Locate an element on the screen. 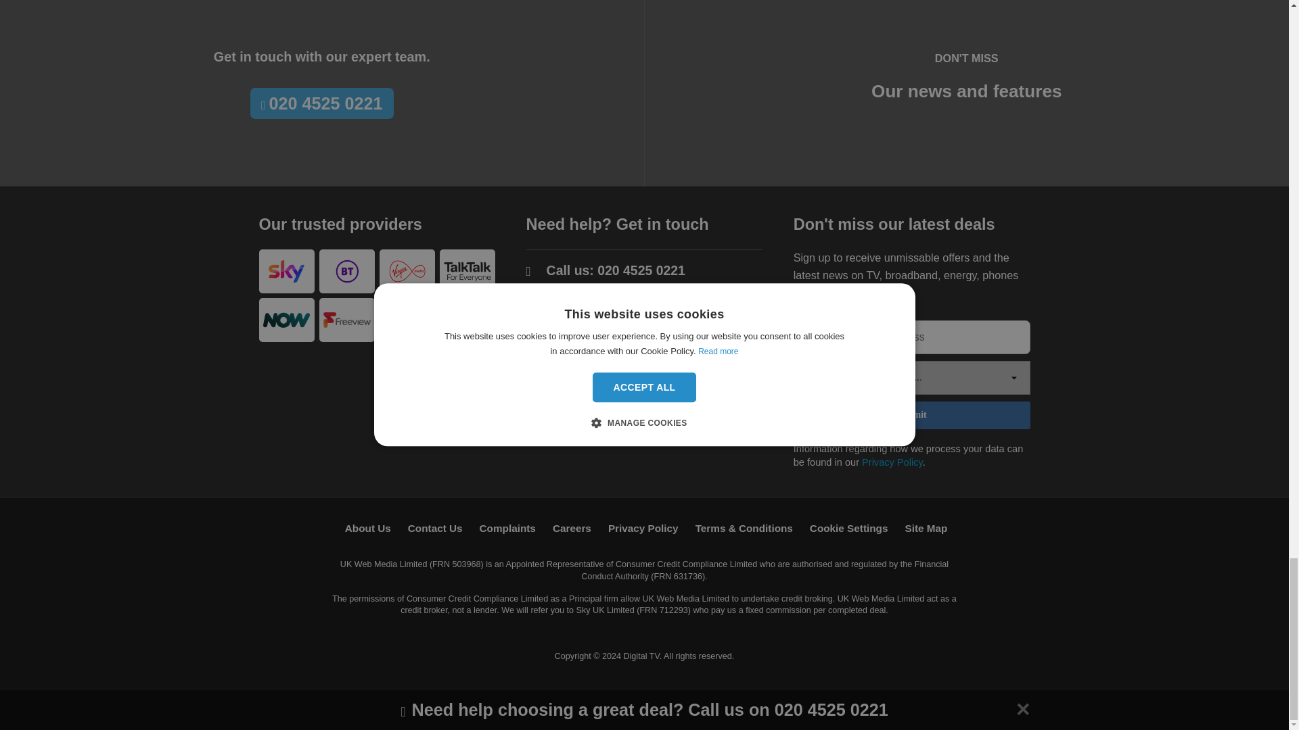 The height and width of the screenshot is (730, 1299). 020 4525 0221 is located at coordinates (322, 103).